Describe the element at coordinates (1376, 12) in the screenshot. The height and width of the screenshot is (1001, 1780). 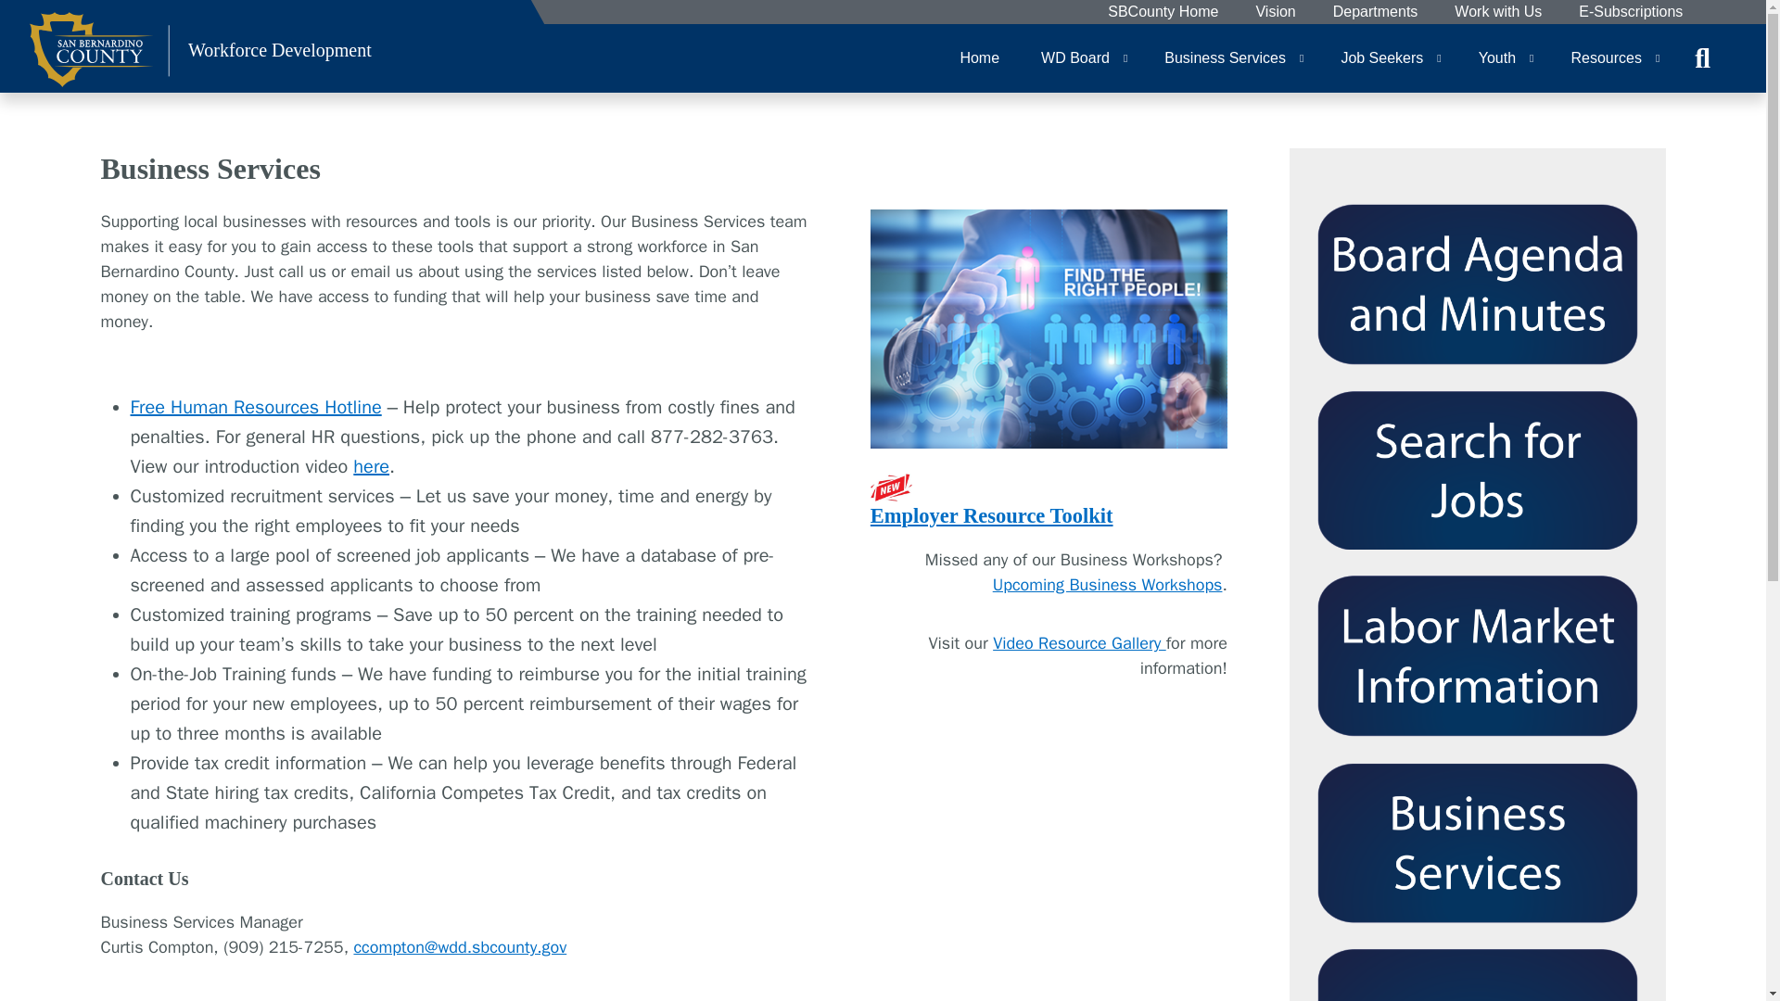
I see `San Bernardino County Contact Departments` at that location.